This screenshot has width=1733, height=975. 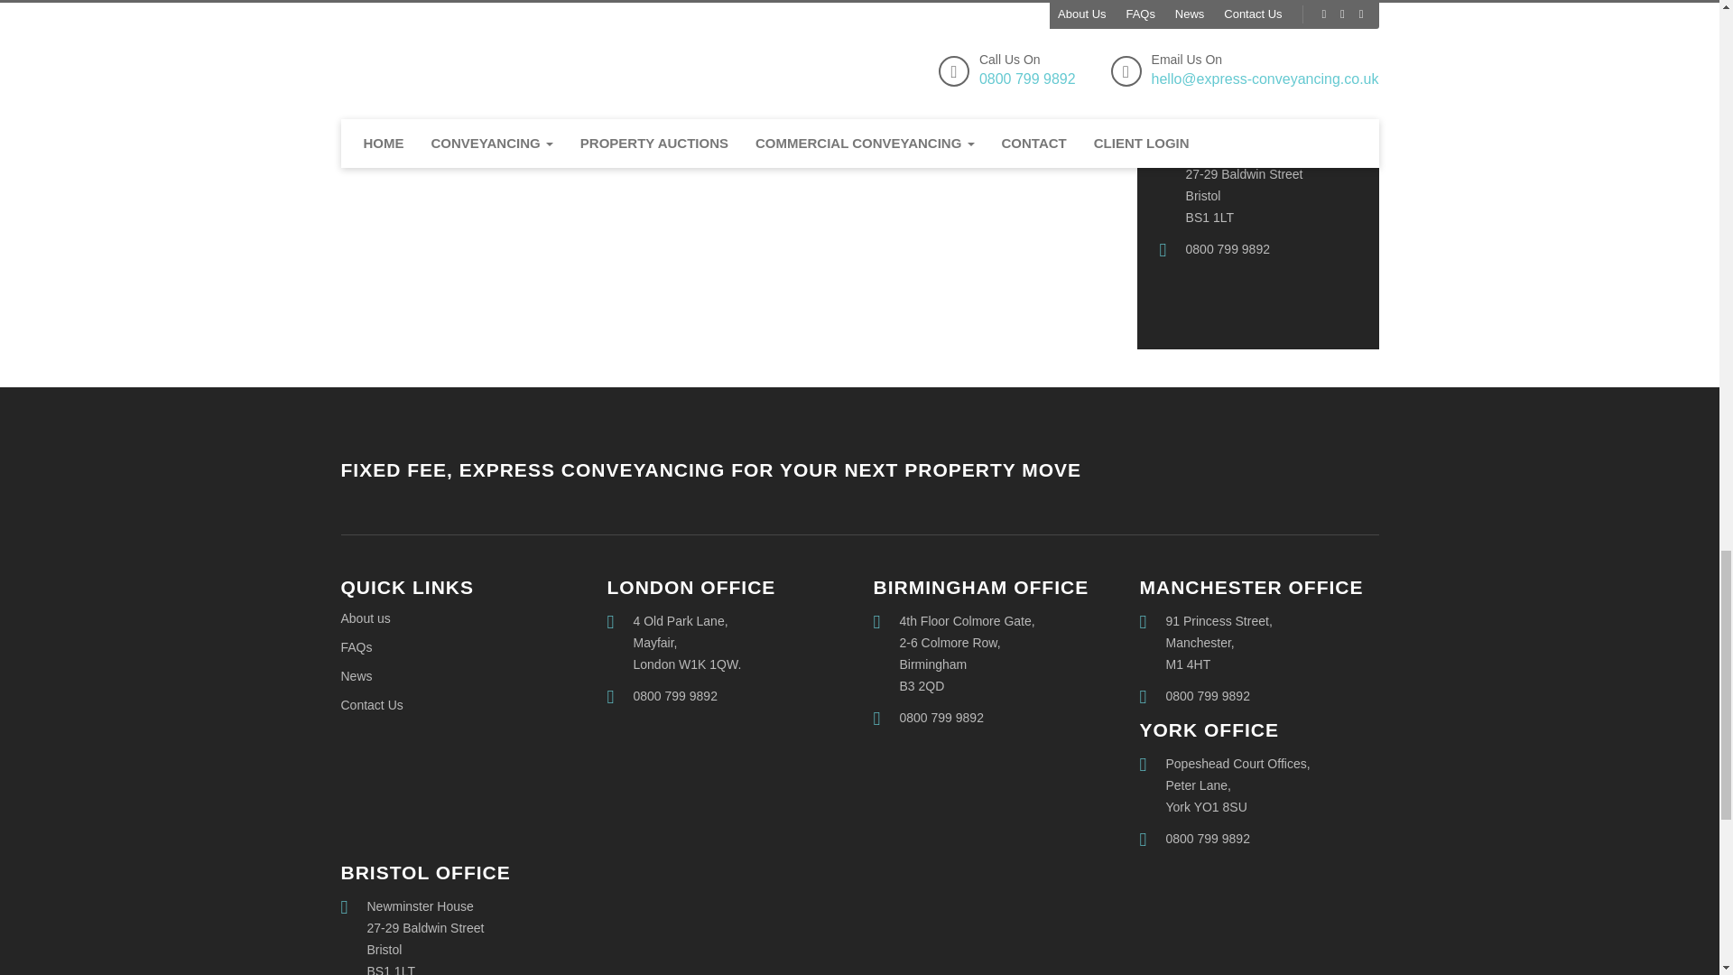 I want to click on FAQs, so click(x=357, y=646).